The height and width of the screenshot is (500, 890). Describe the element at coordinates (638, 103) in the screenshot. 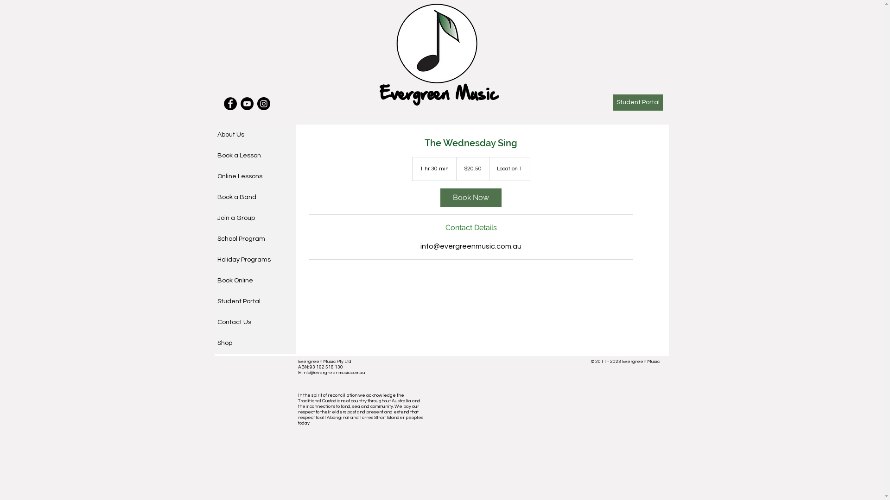

I see `Student Portal` at that location.